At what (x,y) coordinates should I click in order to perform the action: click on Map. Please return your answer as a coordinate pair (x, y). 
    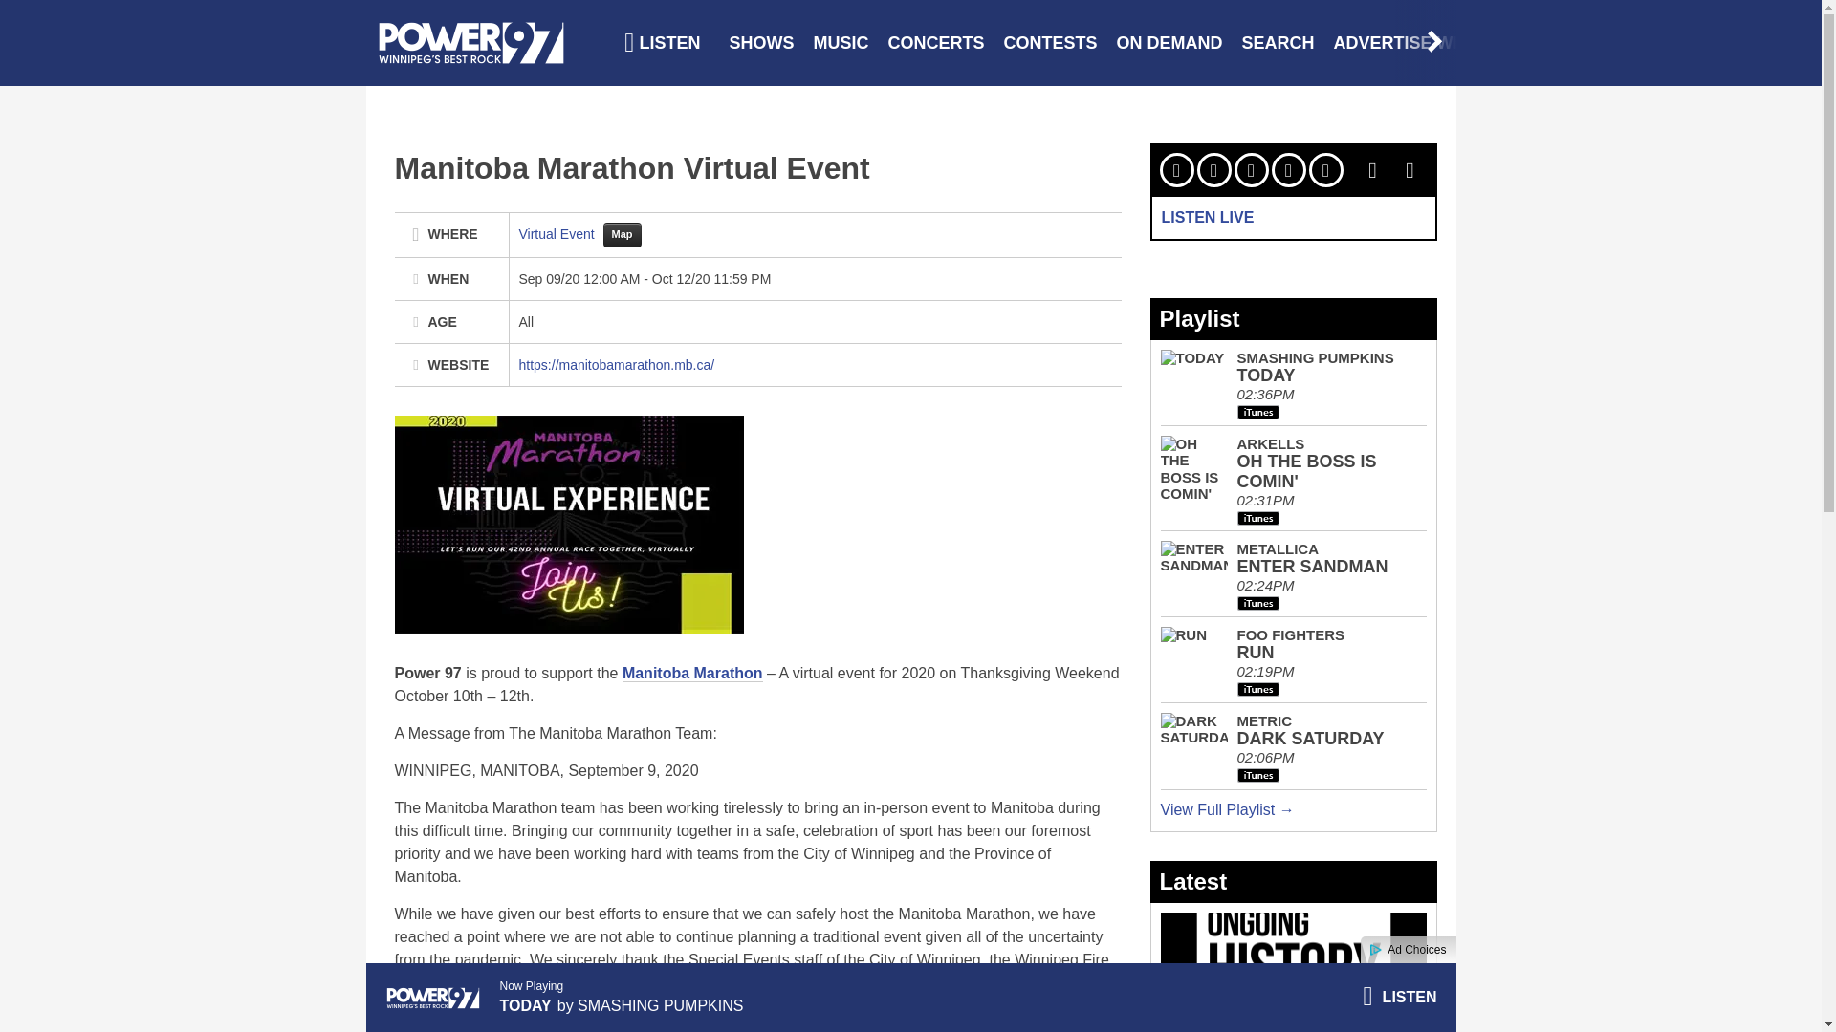
    Looking at the image, I should click on (622, 235).